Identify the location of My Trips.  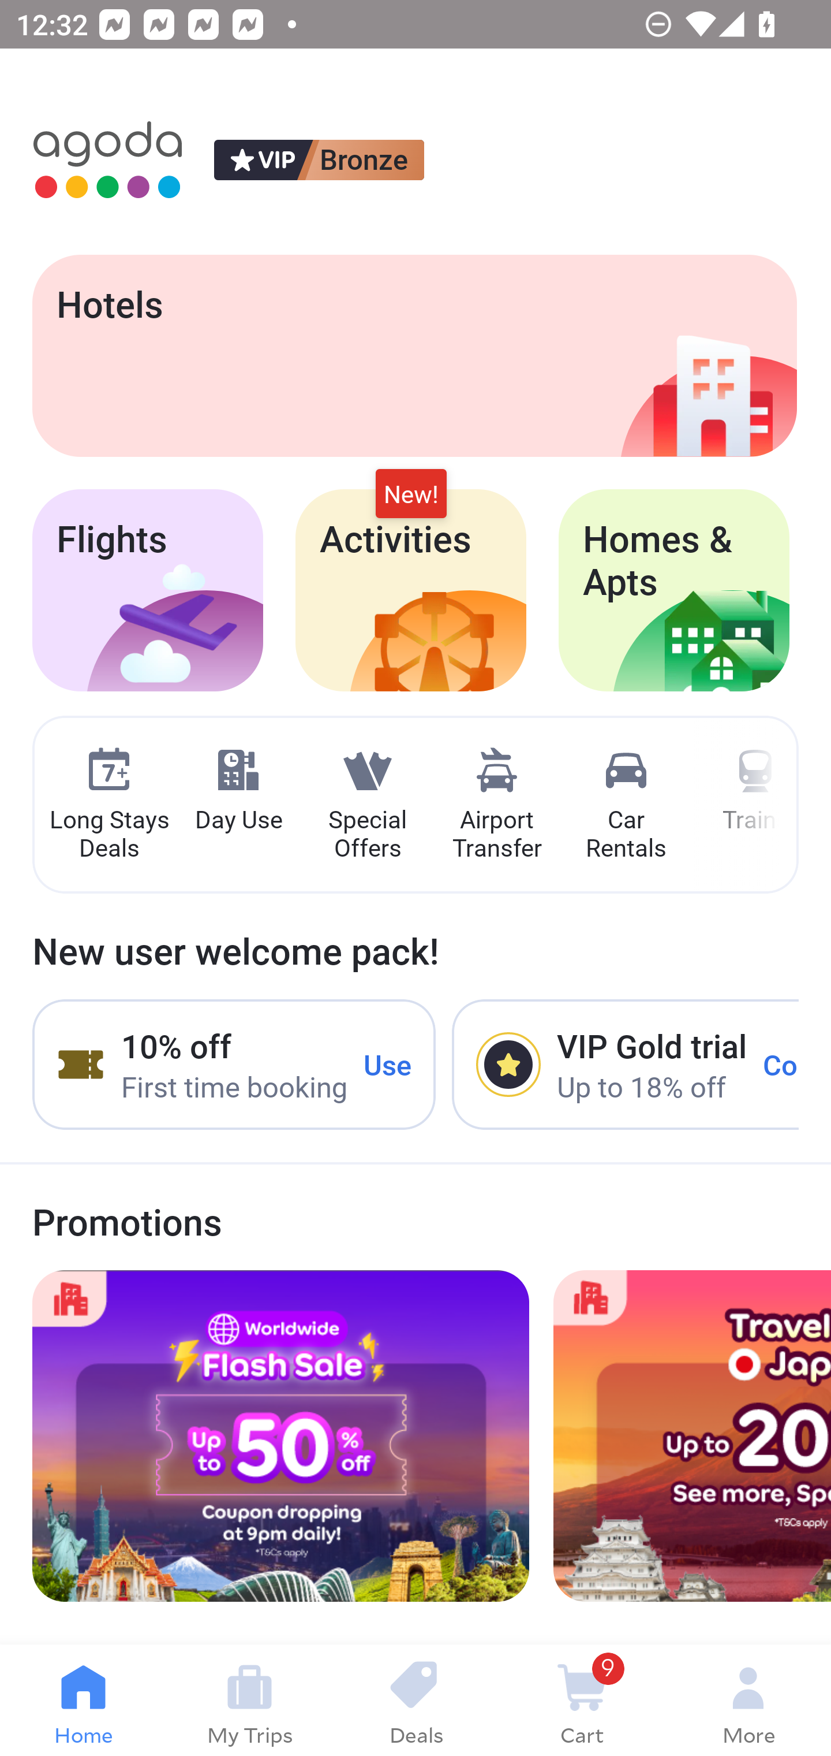
(249, 1701).